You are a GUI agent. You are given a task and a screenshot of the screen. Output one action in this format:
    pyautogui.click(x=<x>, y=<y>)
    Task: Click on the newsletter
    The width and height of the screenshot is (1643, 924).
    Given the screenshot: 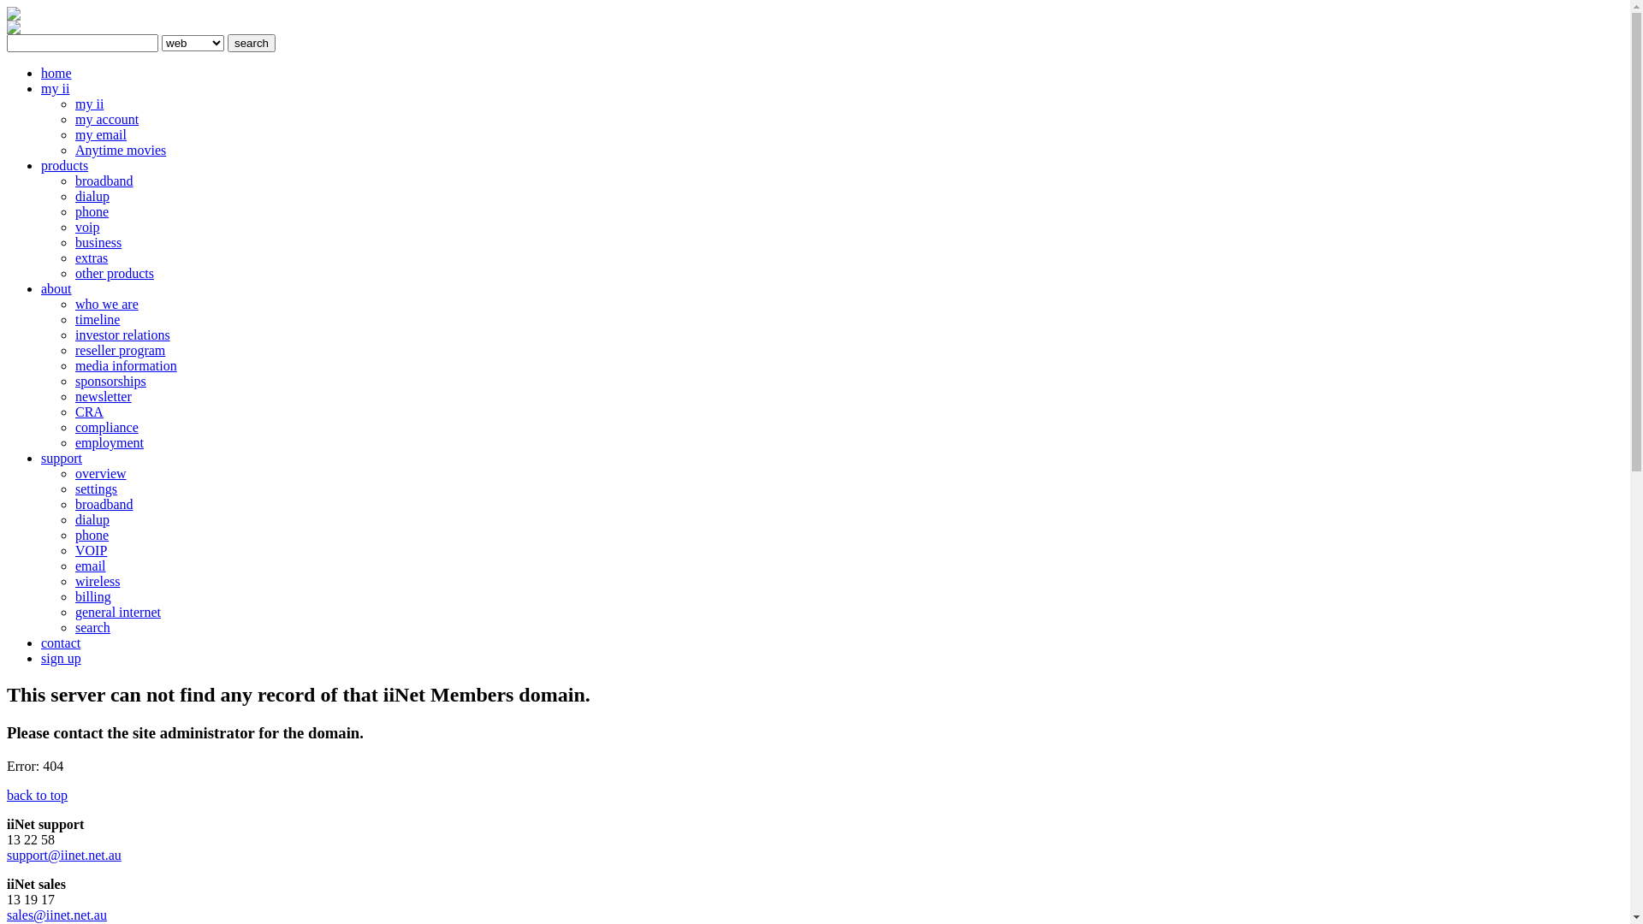 What is the action you would take?
    pyautogui.click(x=104, y=397)
    